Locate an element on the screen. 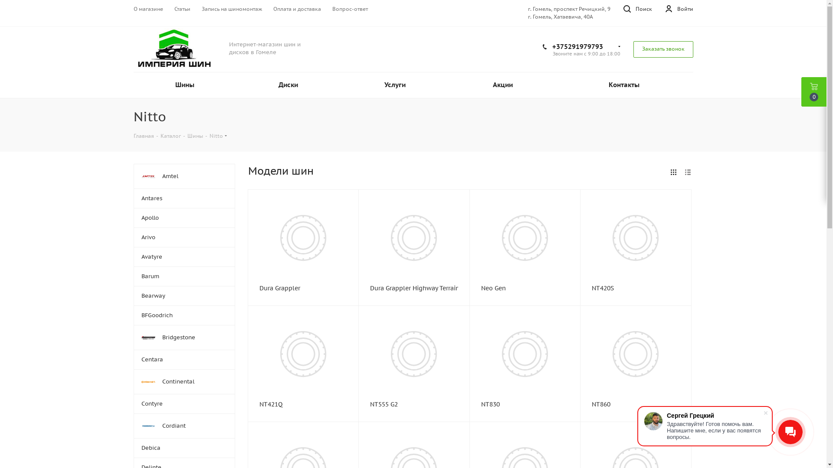 The image size is (833, 468). +375291979793 is located at coordinates (577, 47).